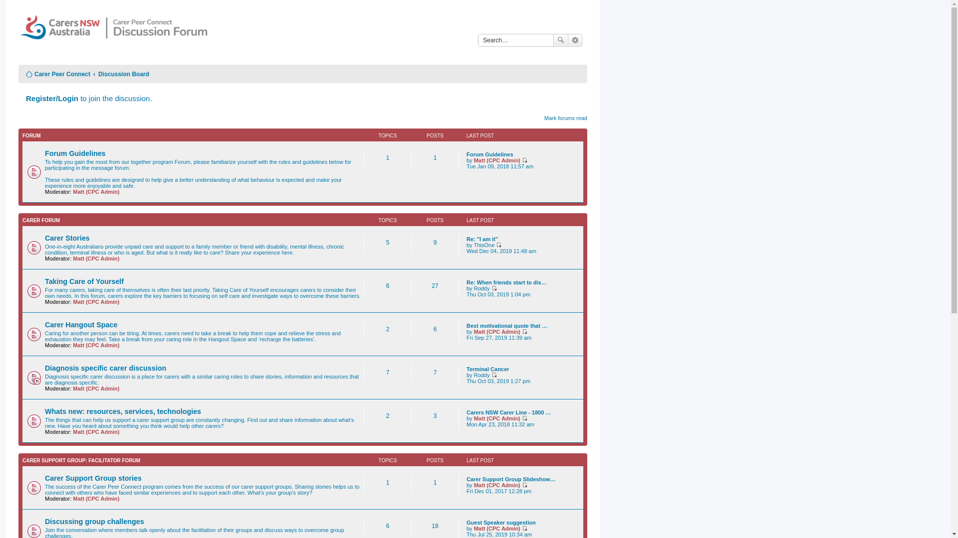 This screenshot has width=958, height=538. What do you see at coordinates (525, 332) in the screenshot?
I see `View the latest post` at bounding box center [525, 332].